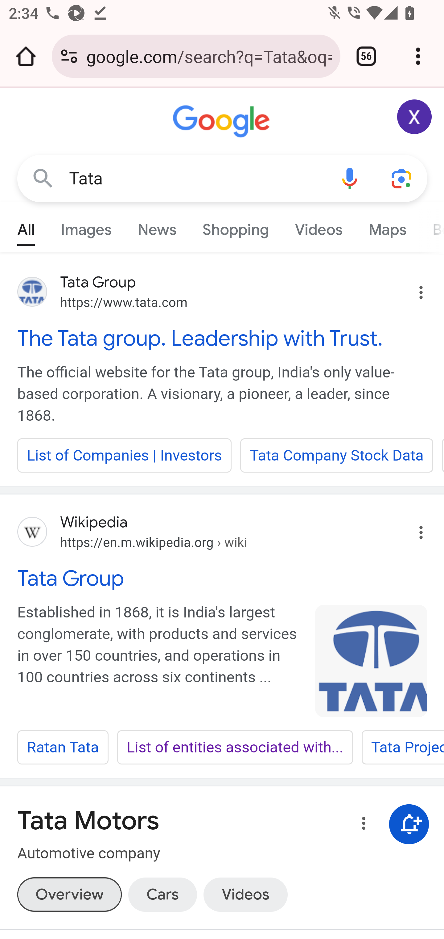 This screenshot has width=444, height=939. What do you see at coordinates (125, 455) in the screenshot?
I see `List of Companies | Investors` at bounding box center [125, 455].